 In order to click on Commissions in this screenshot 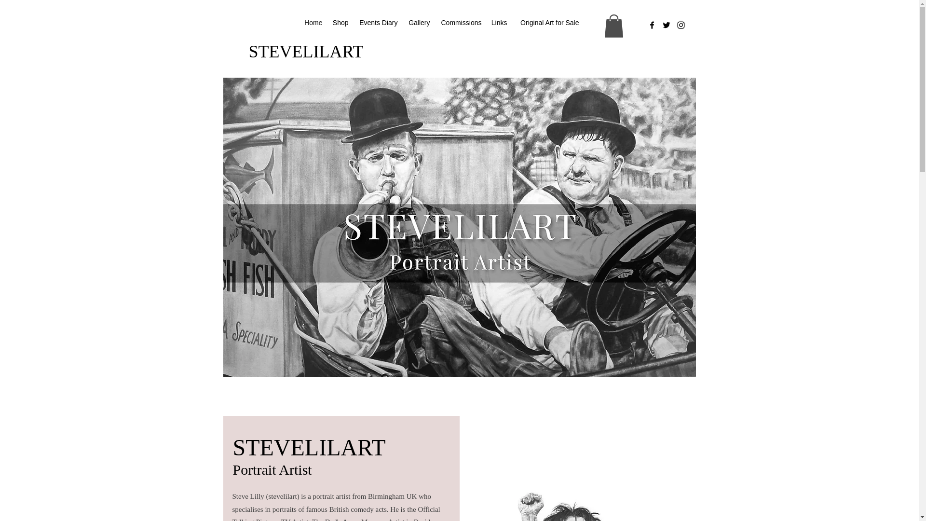, I will do `click(461, 22)`.